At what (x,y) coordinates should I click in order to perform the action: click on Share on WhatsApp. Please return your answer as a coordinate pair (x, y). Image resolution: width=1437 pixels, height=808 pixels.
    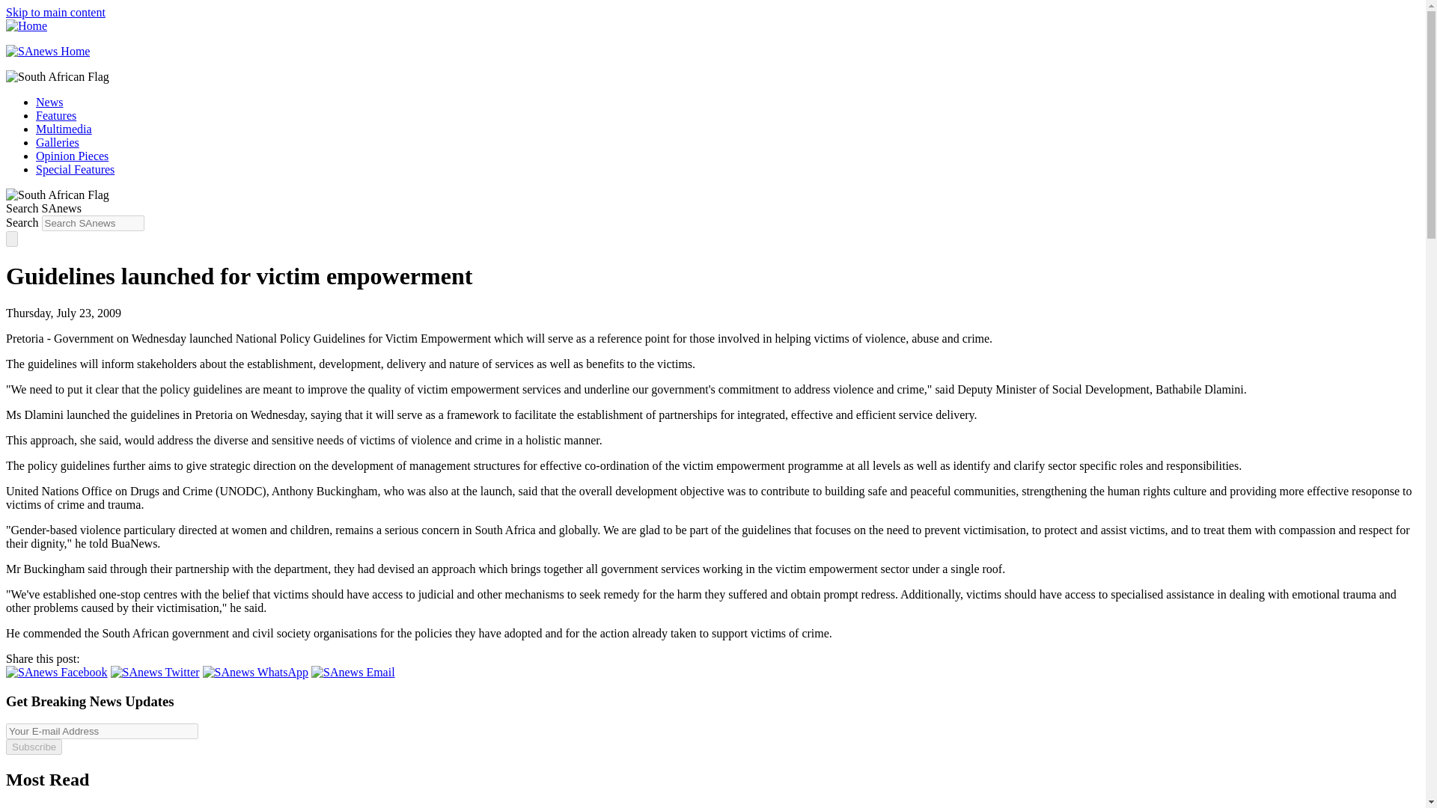
    Looking at the image, I should click on (255, 672).